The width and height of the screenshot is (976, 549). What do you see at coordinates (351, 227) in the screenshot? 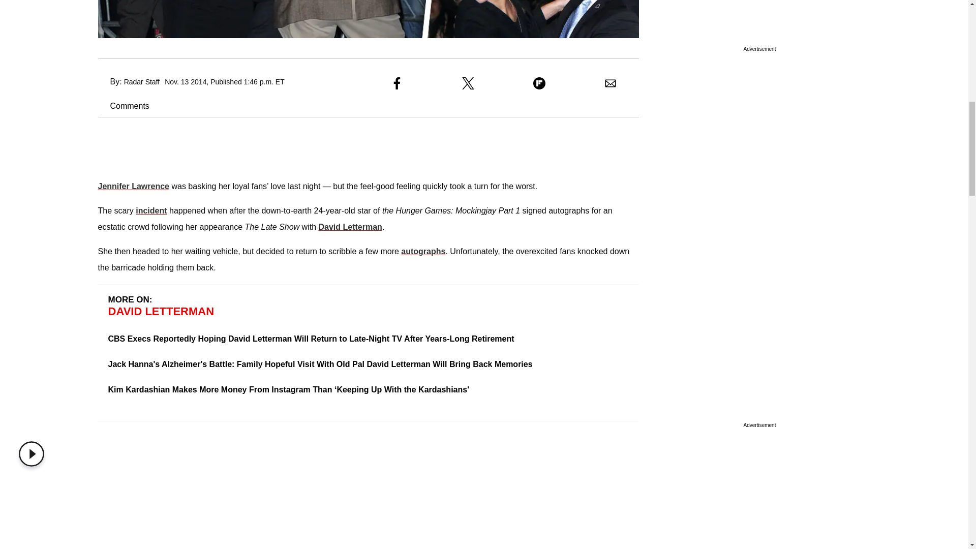
I see `David Letterman` at bounding box center [351, 227].